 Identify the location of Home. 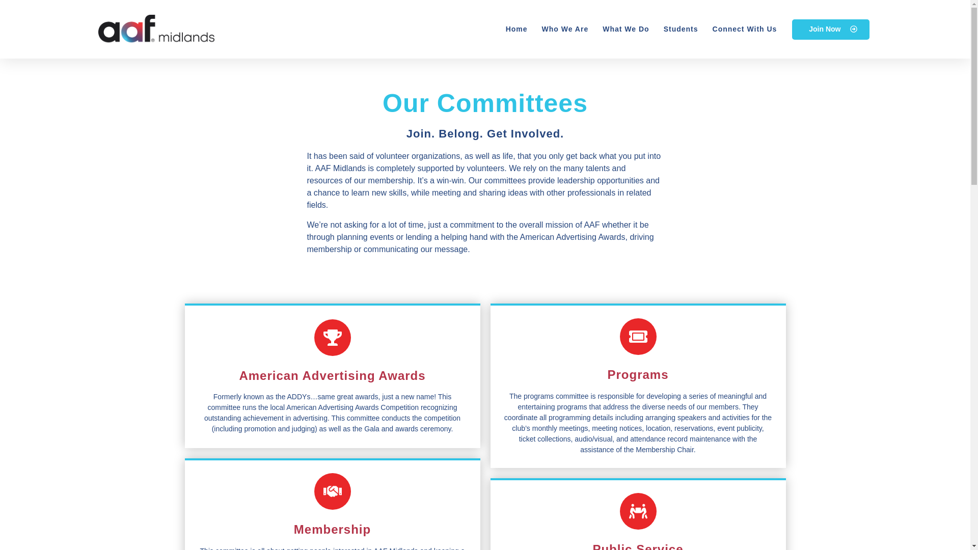
(517, 30).